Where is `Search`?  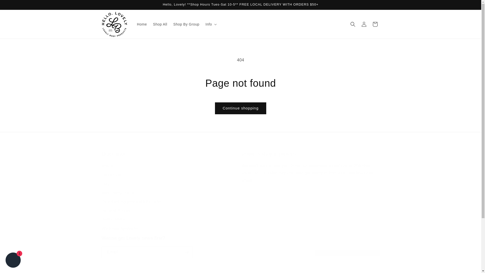
Search is located at coordinates (107, 166).